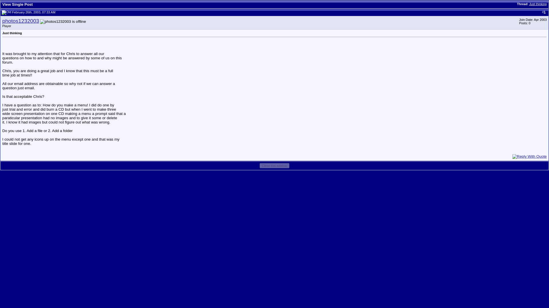 The height and width of the screenshot is (308, 549). What do you see at coordinates (530, 157) in the screenshot?
I see `Reply With Quote` at bounding box center [530, 157].